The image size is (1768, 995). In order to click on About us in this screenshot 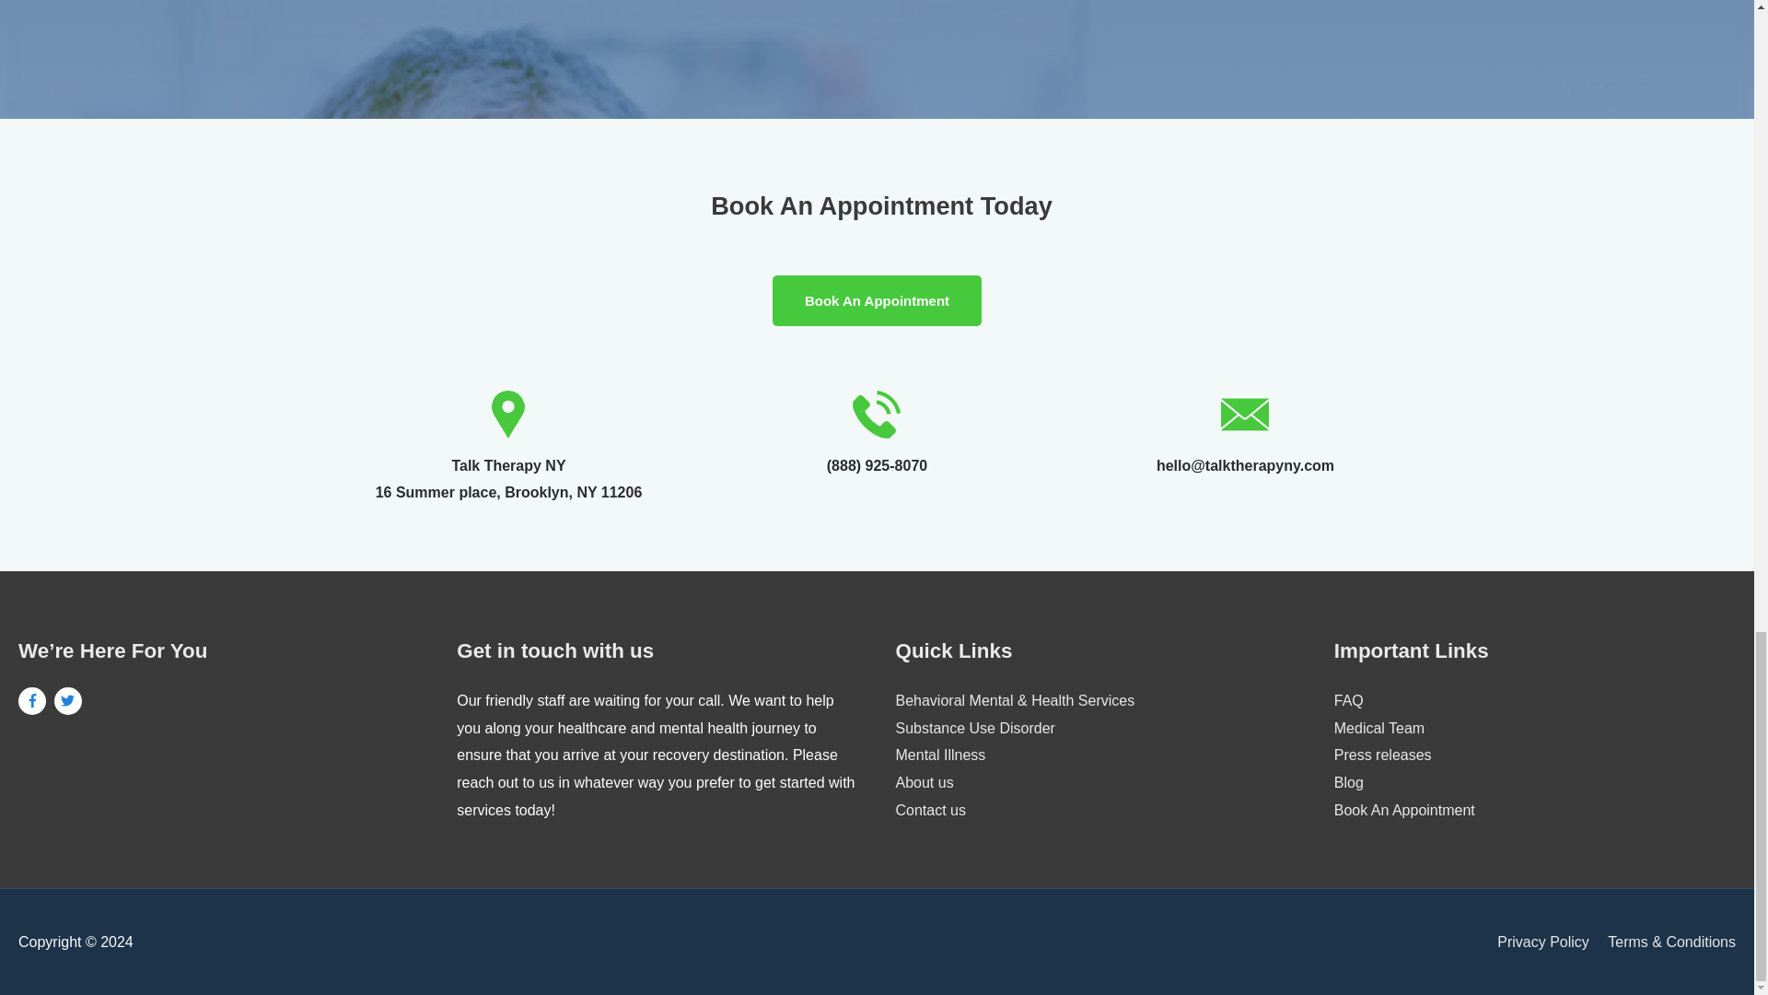, I will do `click(923, 782)`.